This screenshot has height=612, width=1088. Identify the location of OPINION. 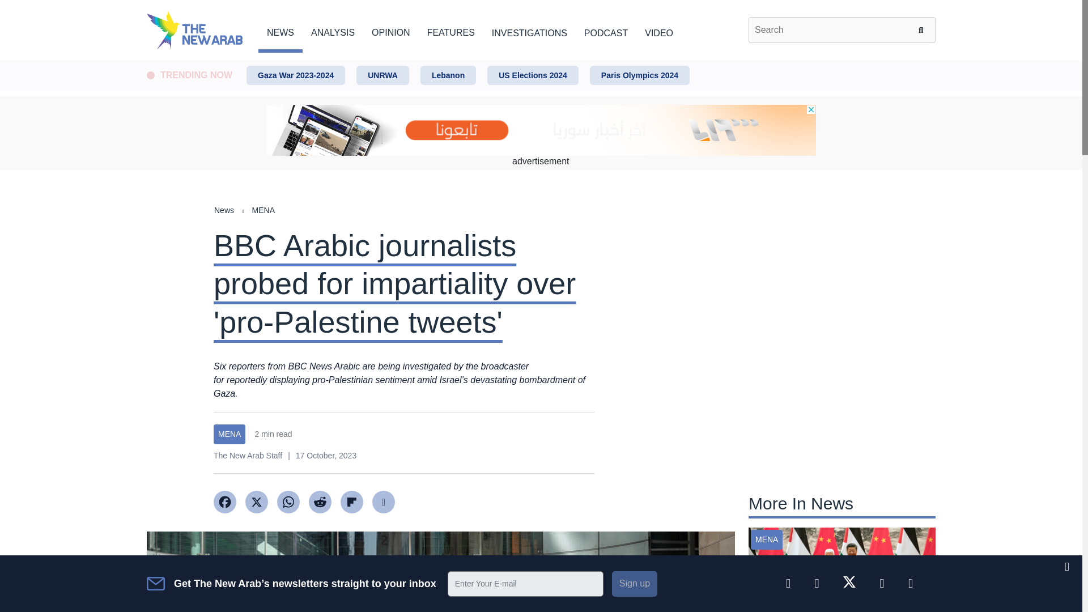
(391, 31).